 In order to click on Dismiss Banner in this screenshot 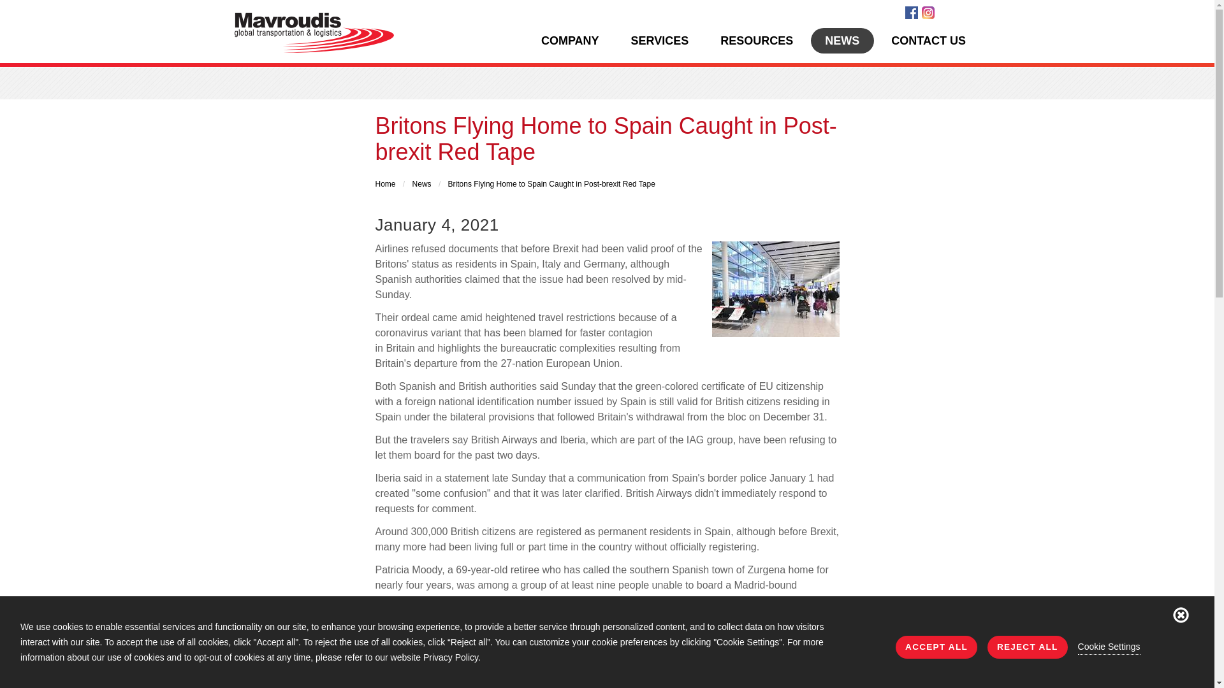, I will do `click(1181, 614)`.